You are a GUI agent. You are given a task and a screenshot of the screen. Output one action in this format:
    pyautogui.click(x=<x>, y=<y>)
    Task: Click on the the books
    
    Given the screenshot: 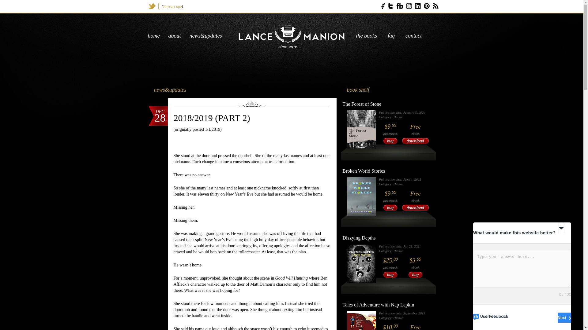 What is the action you would take?
    pyautogui.click(x=366, y=35)
    